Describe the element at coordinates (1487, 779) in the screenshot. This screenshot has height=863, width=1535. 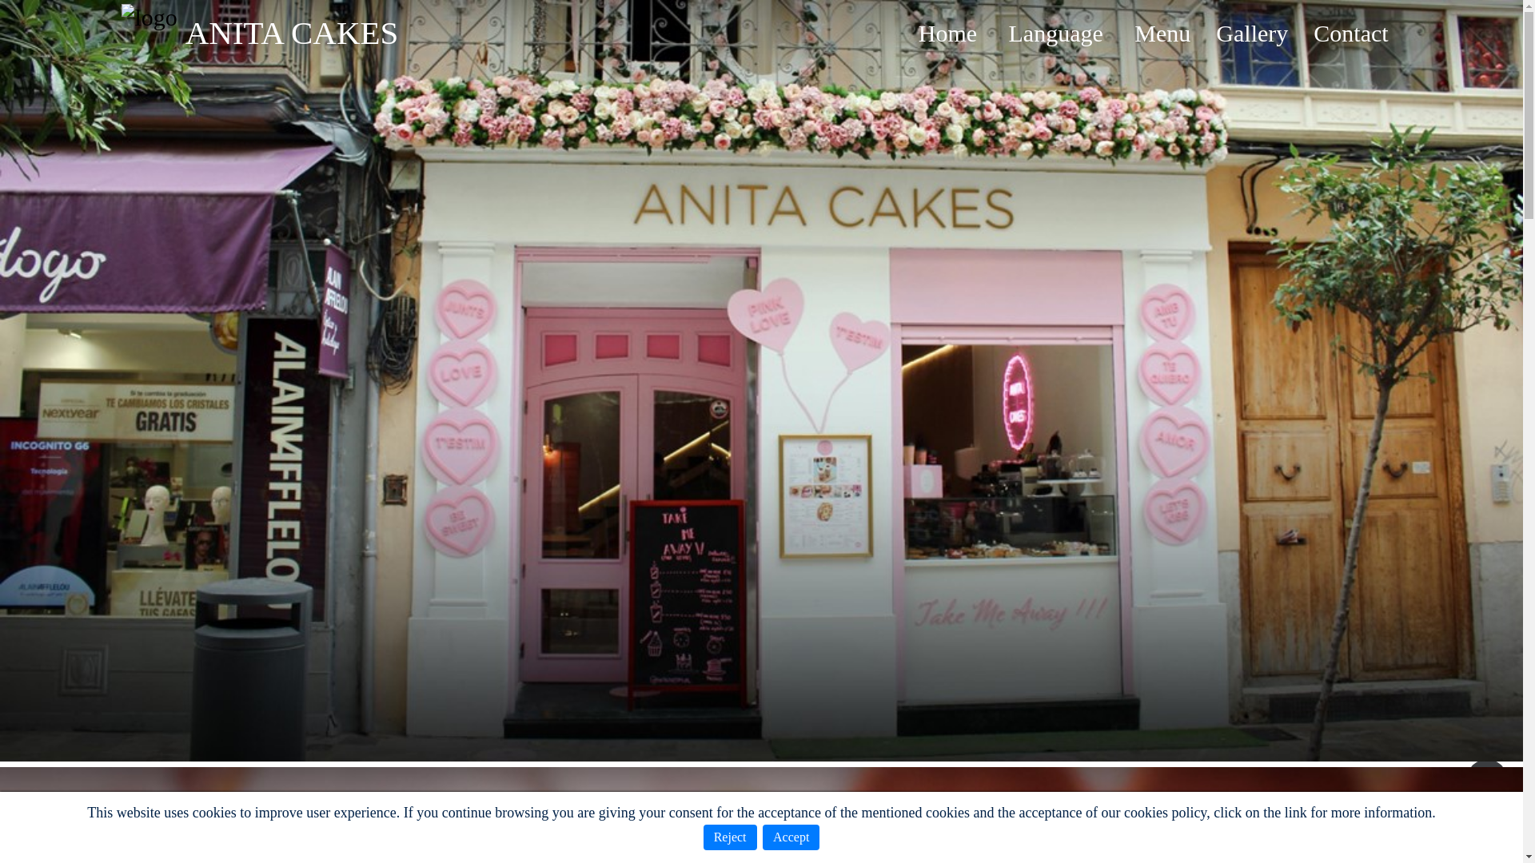
I see `phone` at that location.